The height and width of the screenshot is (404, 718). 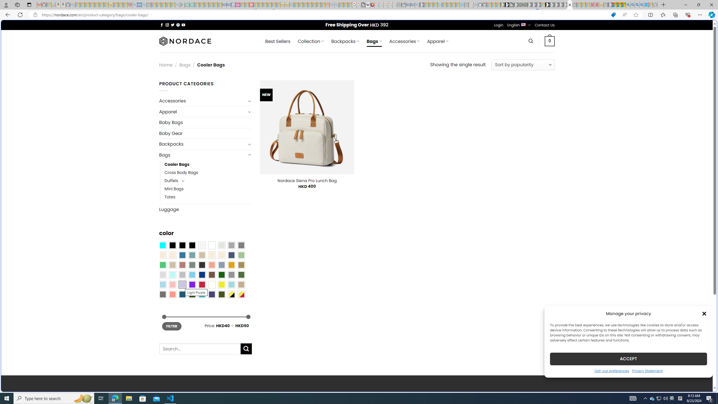 What do you see at coordinates (359, 192) in the screenshot?
I see `World - MSN` at bounding box center [359, 192].